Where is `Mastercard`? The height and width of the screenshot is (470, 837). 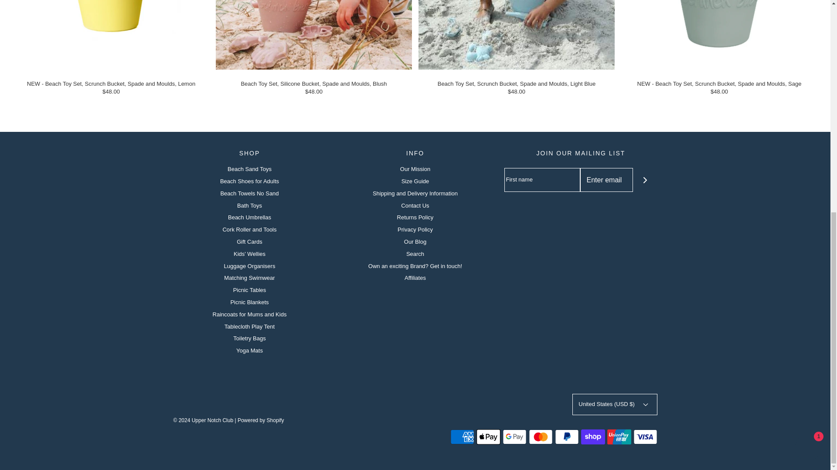
Mastercard is located at coordinates (540, 436).